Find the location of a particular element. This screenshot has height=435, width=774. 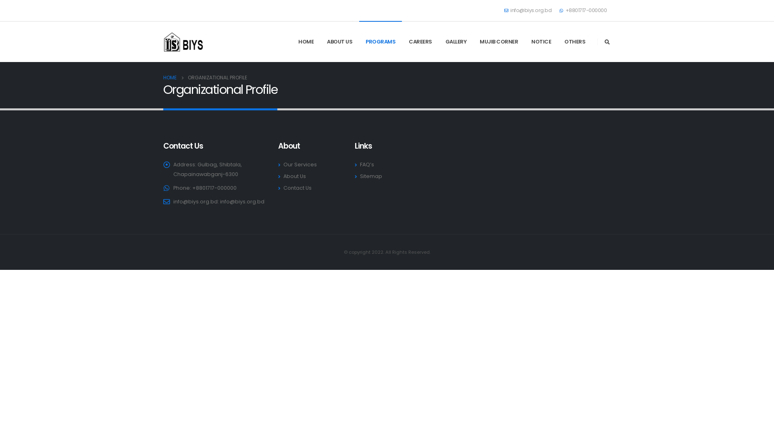

PROGRAMS is located at coordinates (381, 42).